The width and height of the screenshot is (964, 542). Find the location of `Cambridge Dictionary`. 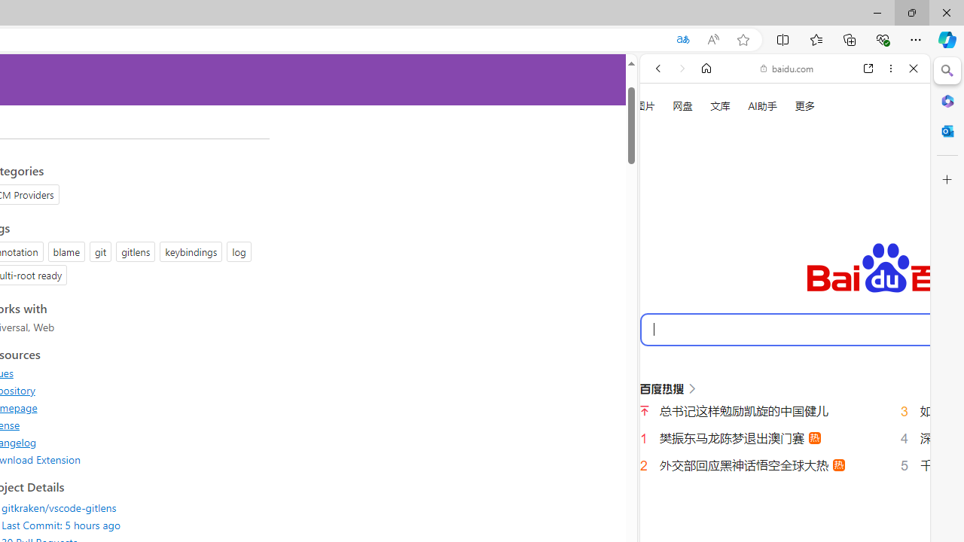

Cambridge Dictionary is located at coordinates (779, 525).